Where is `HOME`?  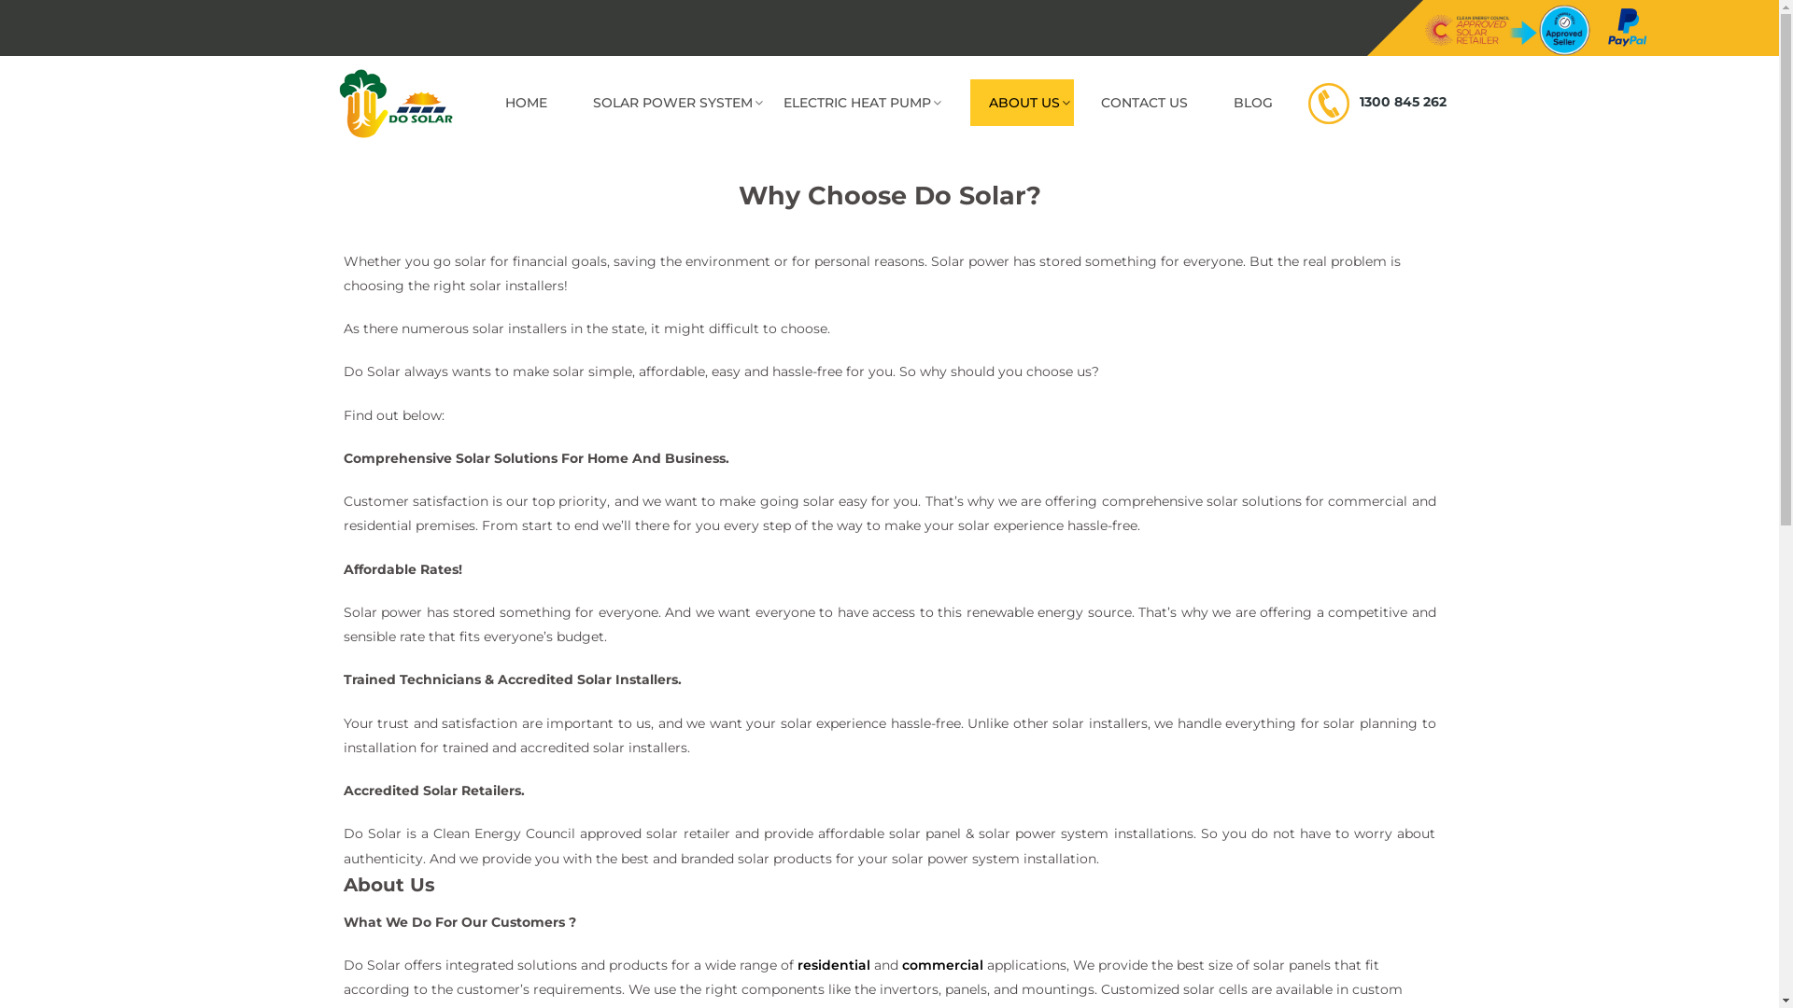 HOME is located at coordinates (525, 103).